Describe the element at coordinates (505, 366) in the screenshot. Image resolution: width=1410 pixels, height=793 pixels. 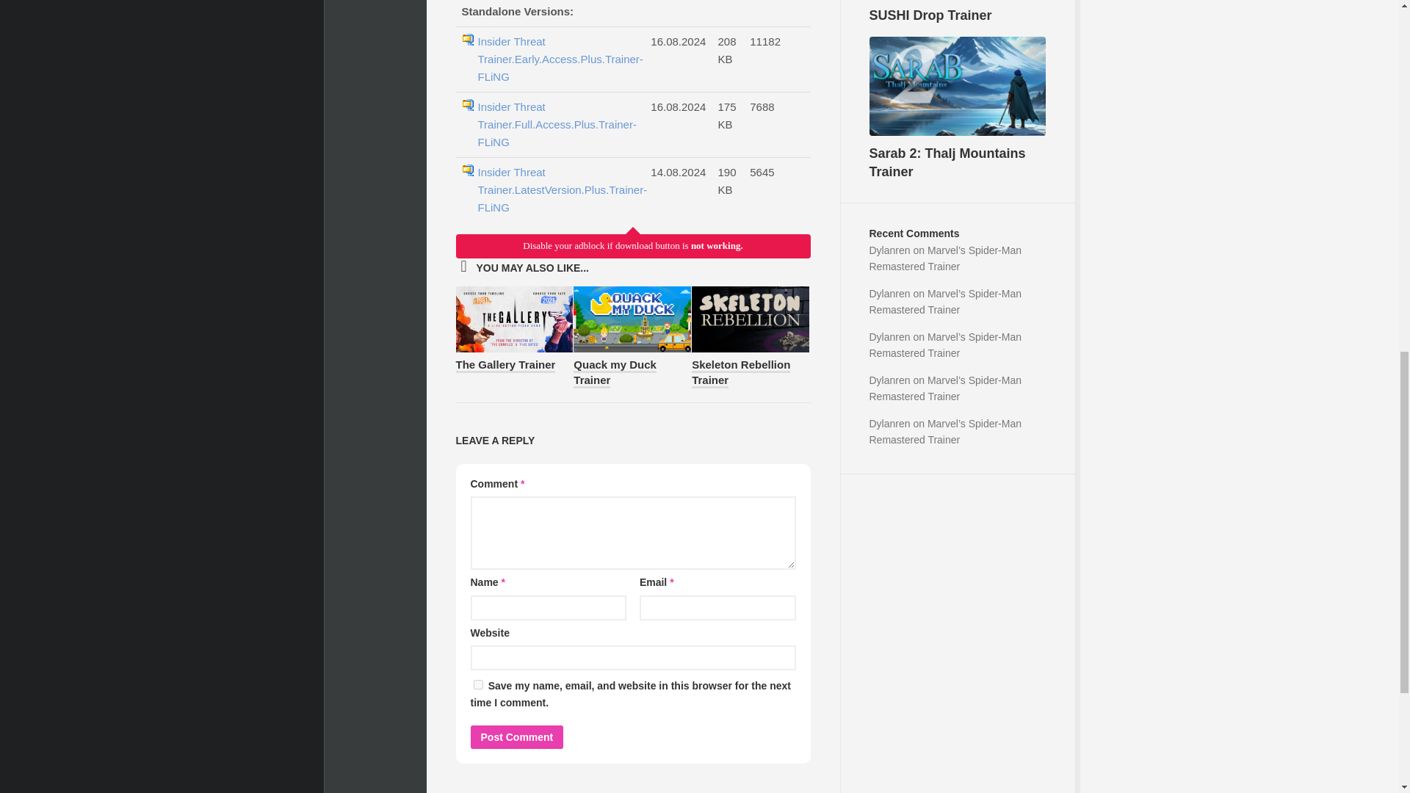
I see `The Gallery Trainer` at that location.